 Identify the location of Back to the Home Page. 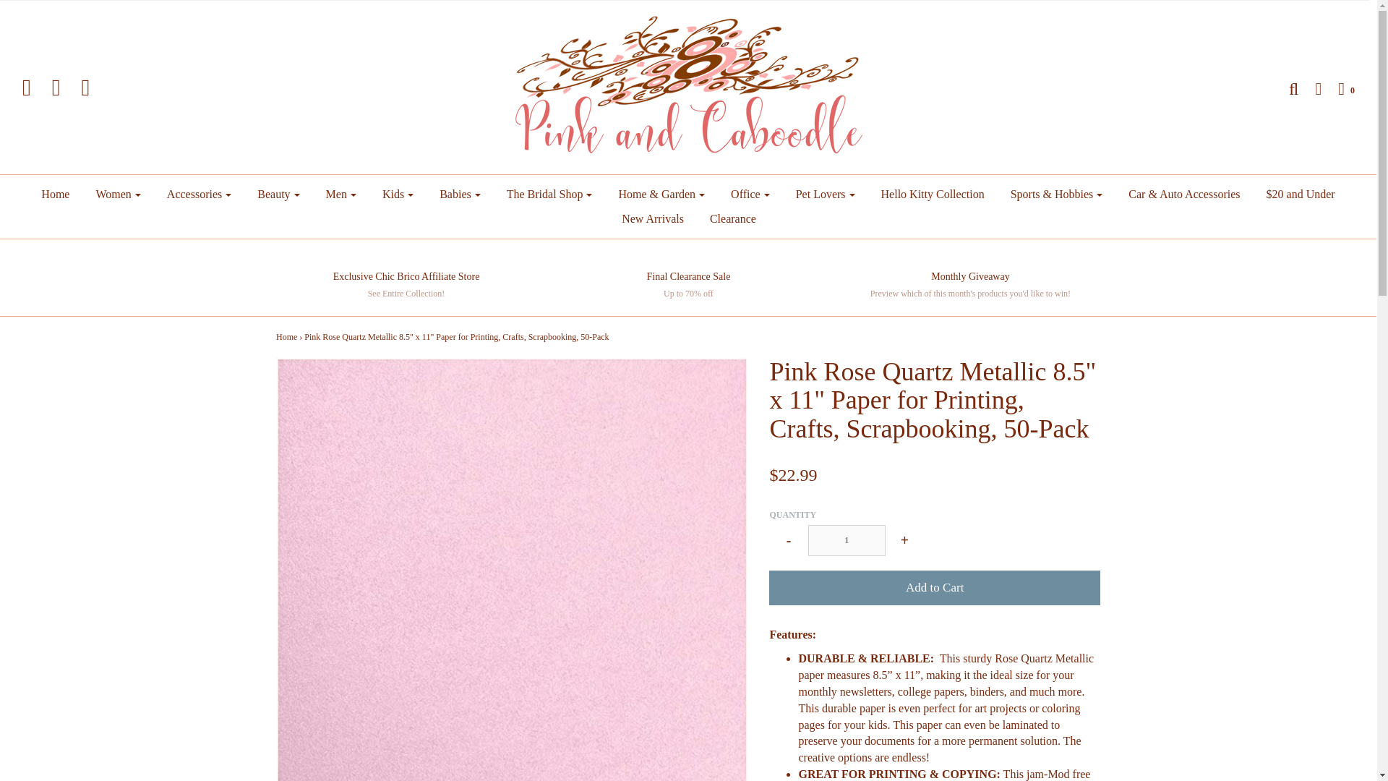
(286, 337).